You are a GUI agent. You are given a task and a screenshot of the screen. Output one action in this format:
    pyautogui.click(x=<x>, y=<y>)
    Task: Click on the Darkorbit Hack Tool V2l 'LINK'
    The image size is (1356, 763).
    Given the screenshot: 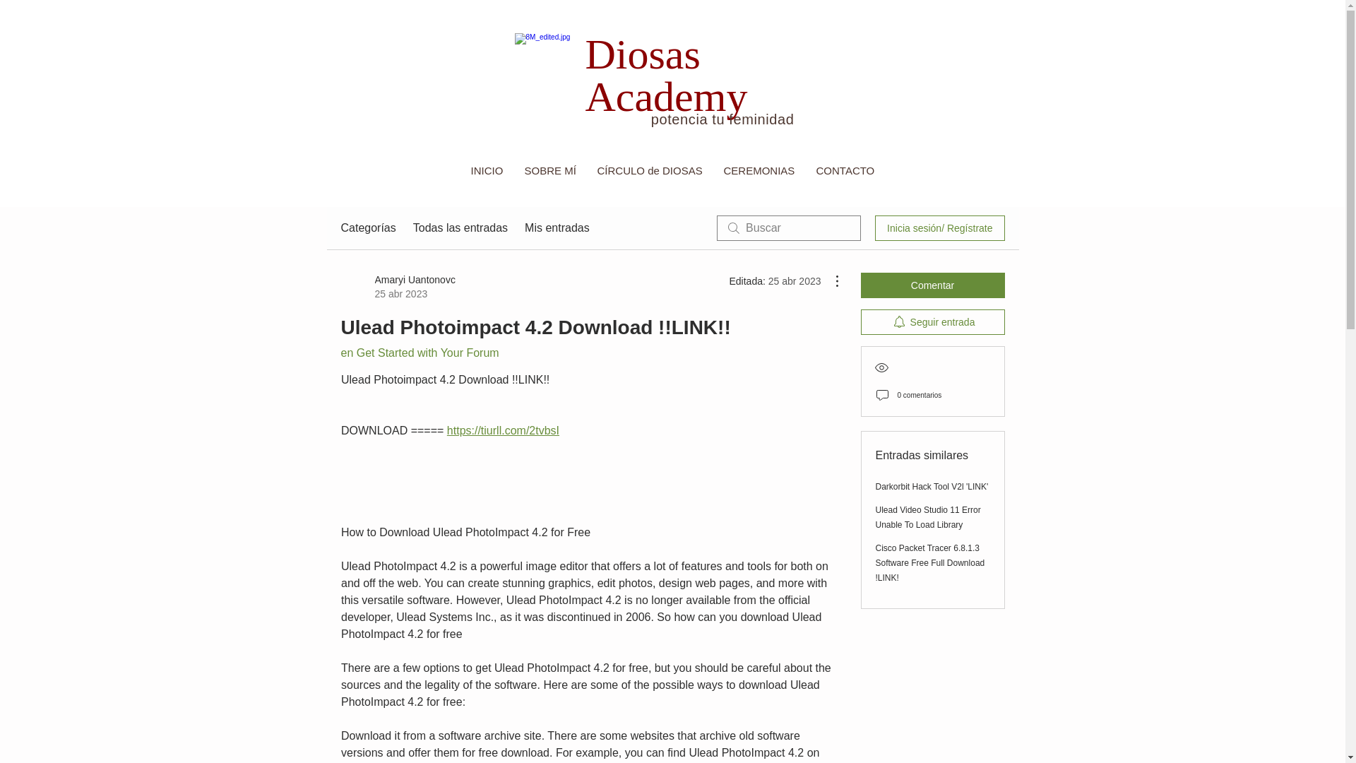 What is the action you would take?
    pyautogui.click(x=932, y=486)
    